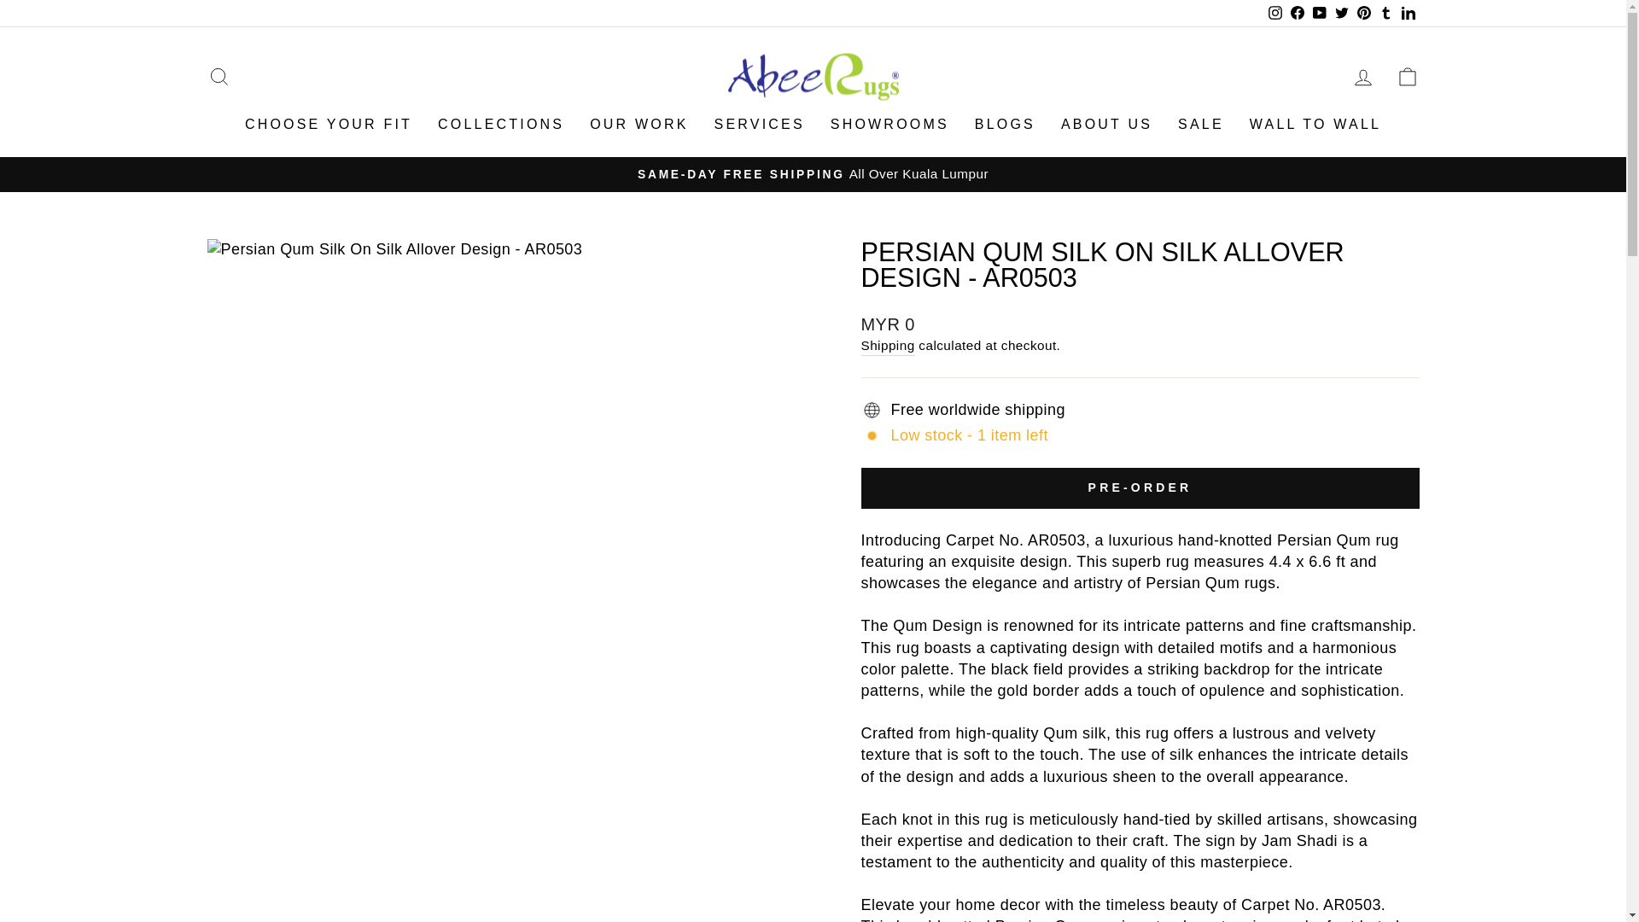 The image size is (1639, 922). What do you see at coordinates (1296, 14) in the screenshot?
I see `Abee Rugs on Facebook` at bounding box center [1296, 14].